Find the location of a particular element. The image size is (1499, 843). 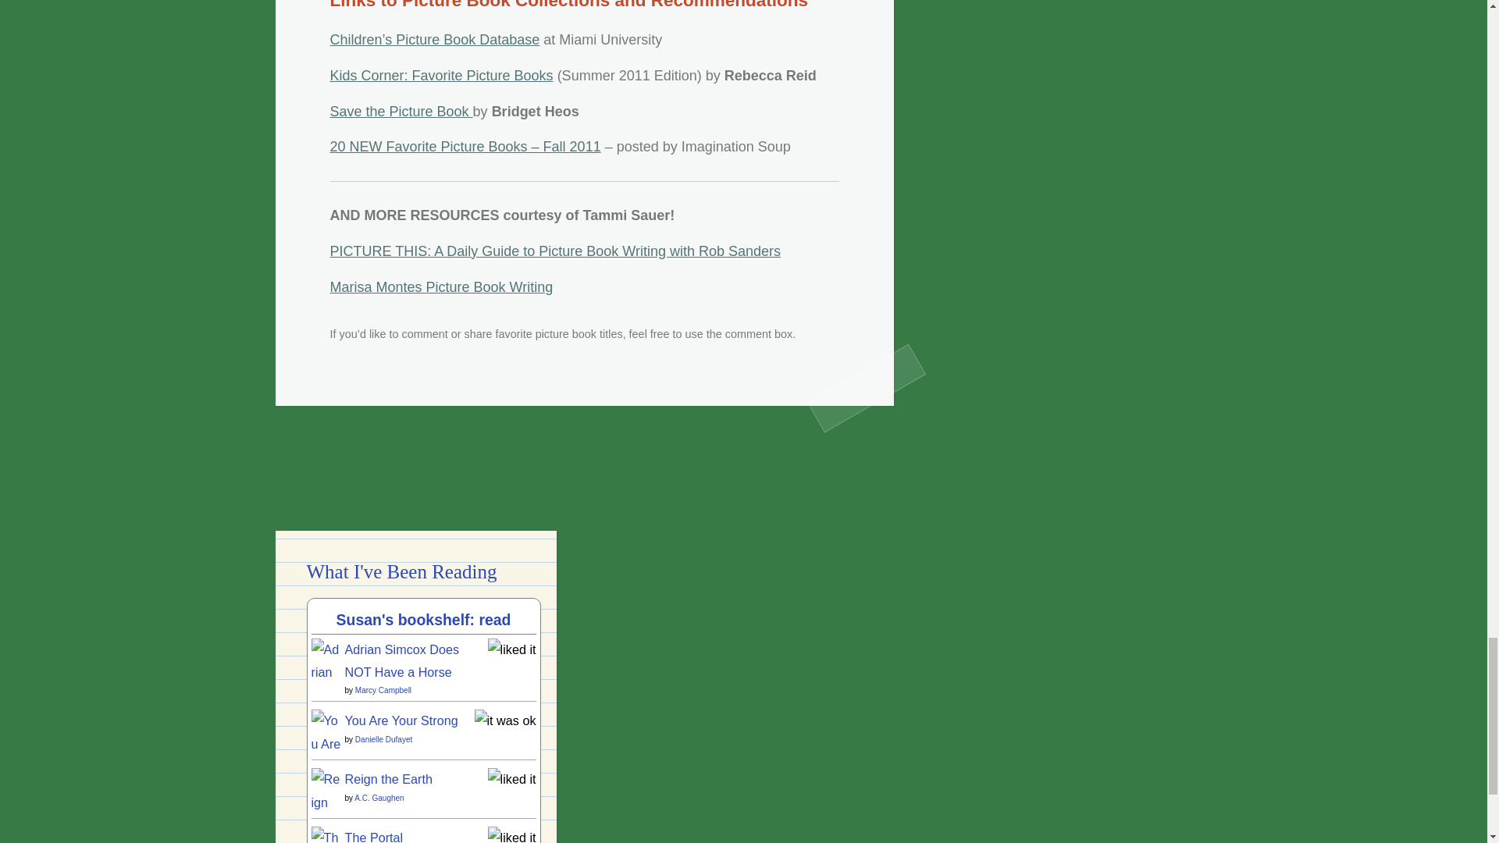

liked it is located at coordinates (512, 649).